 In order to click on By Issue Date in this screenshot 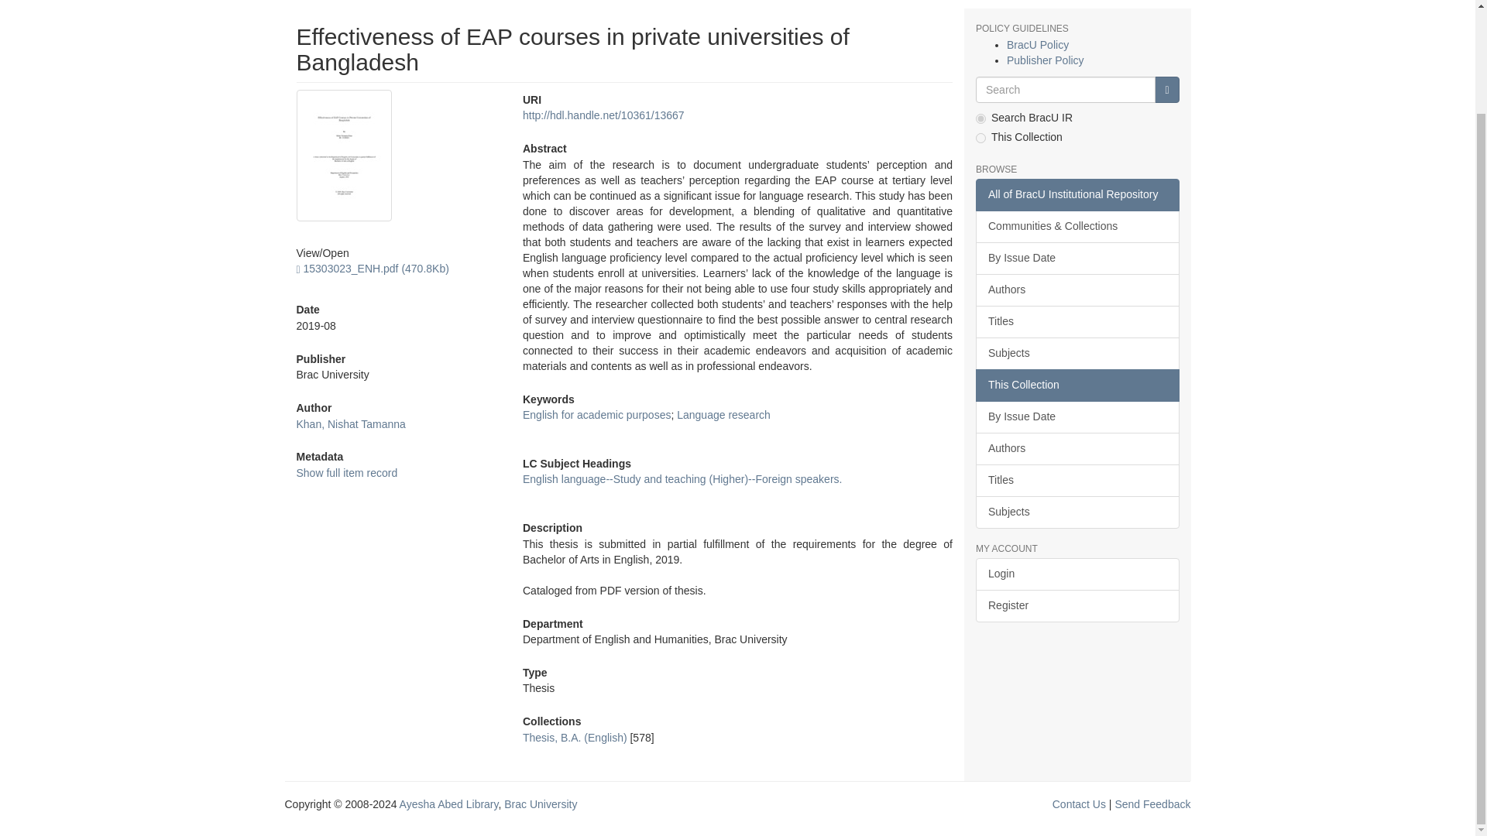, I will do `click(1077, 259)`.